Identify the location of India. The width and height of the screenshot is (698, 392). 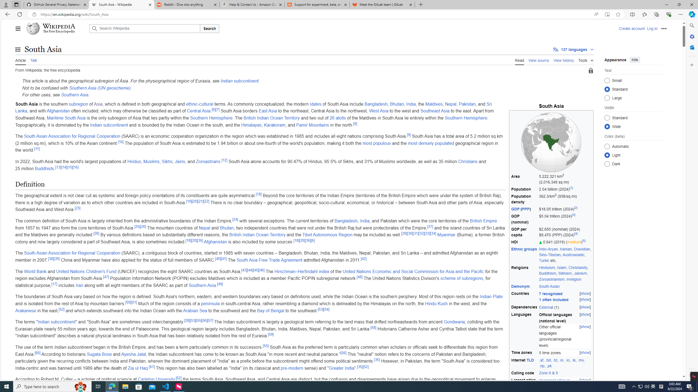
(365, 221).